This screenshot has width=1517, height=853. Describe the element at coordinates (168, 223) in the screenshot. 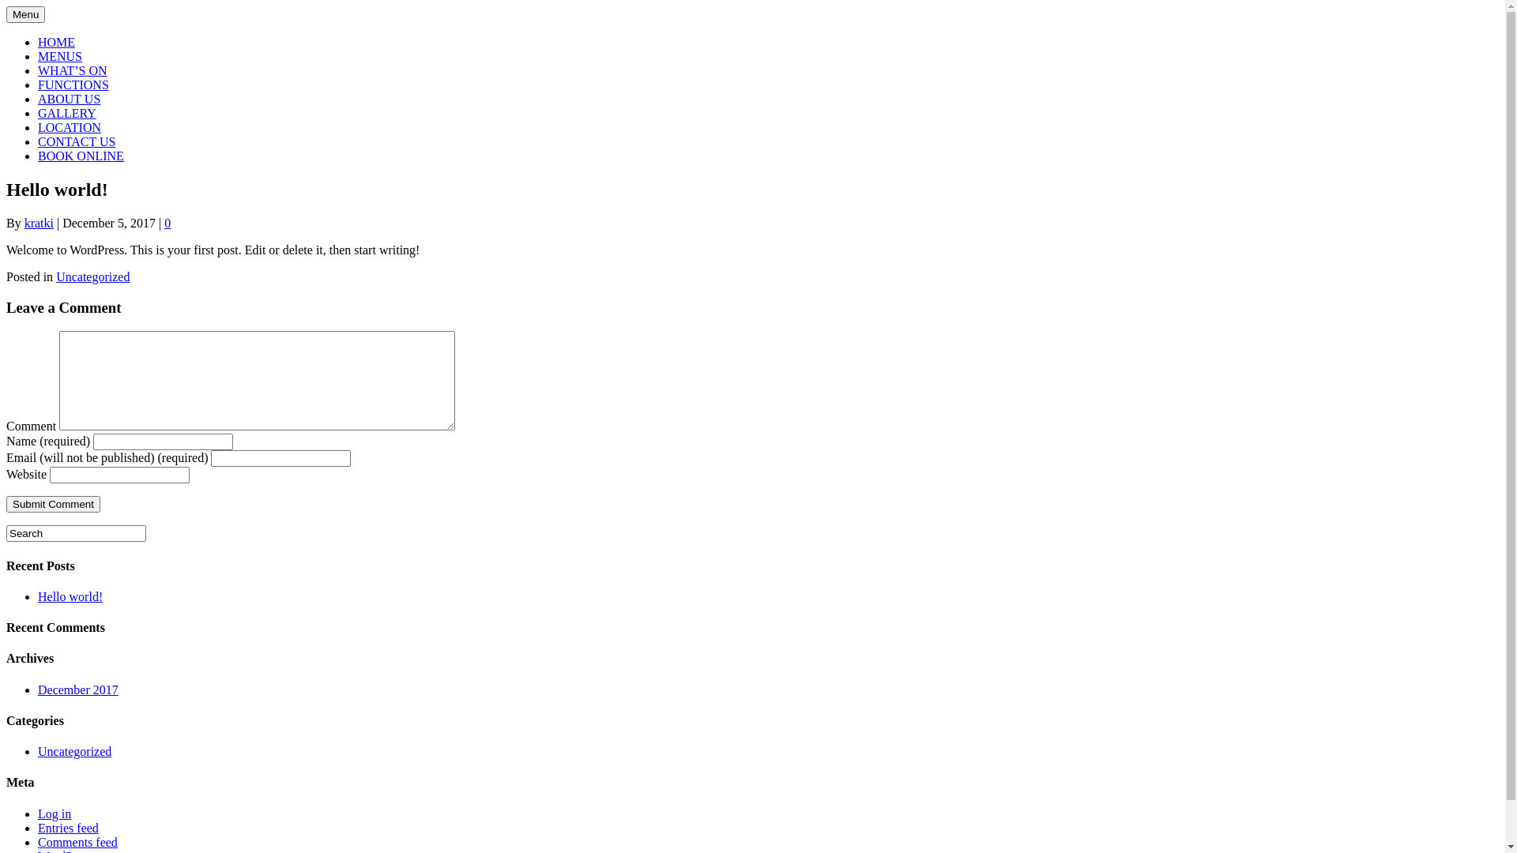

I see `0` at that location.